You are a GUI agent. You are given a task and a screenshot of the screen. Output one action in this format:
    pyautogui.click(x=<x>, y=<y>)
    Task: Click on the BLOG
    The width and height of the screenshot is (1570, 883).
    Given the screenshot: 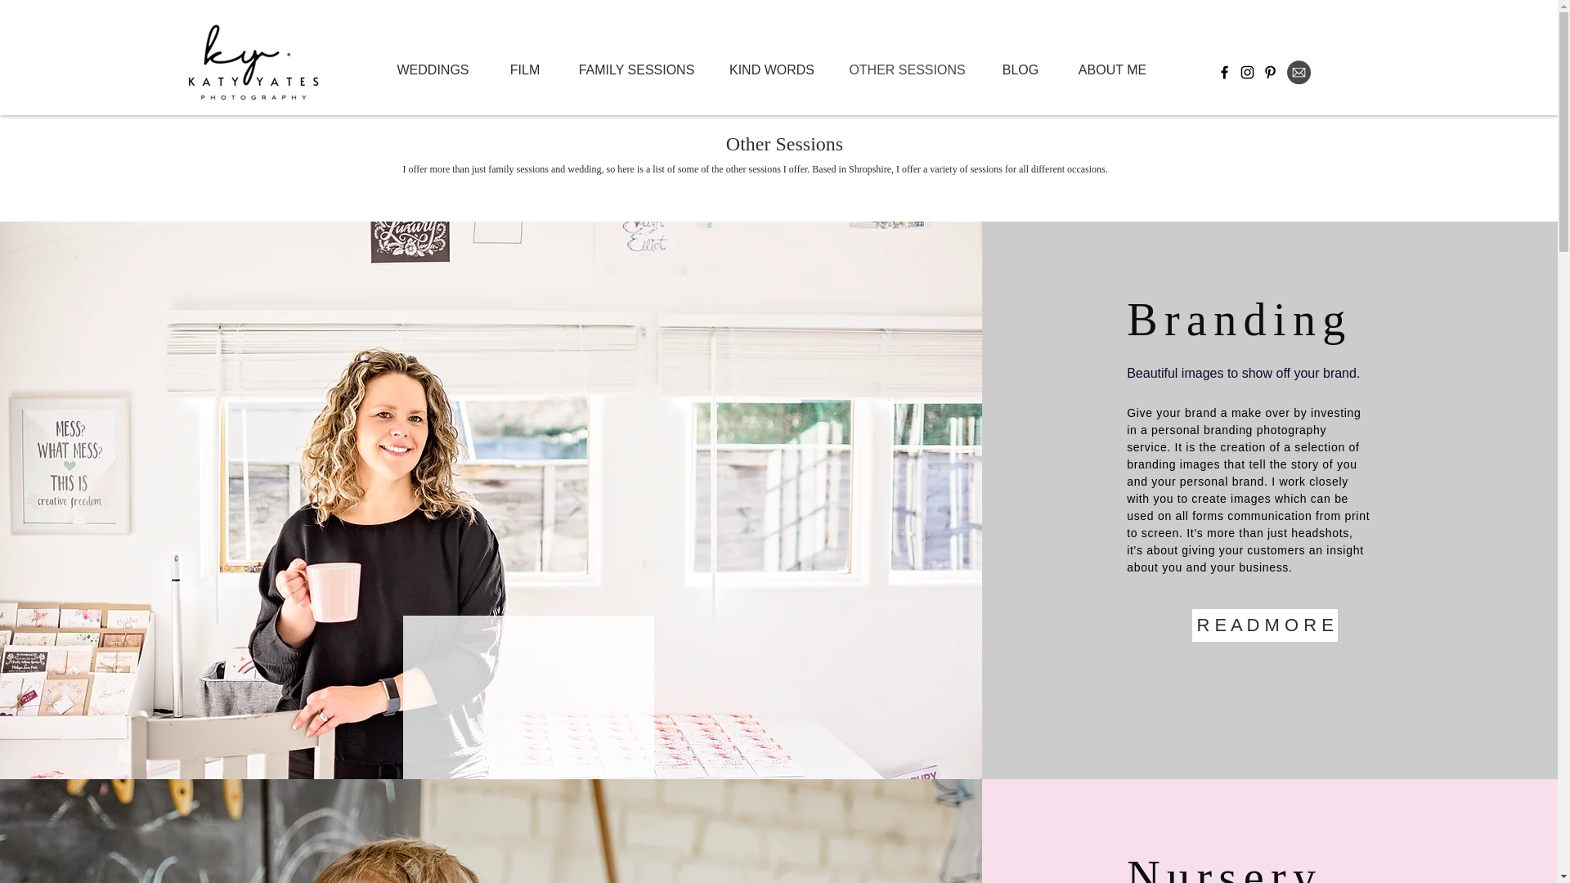 What is the action you would take?
    pyautogui.click(x=1020, y=68)
    